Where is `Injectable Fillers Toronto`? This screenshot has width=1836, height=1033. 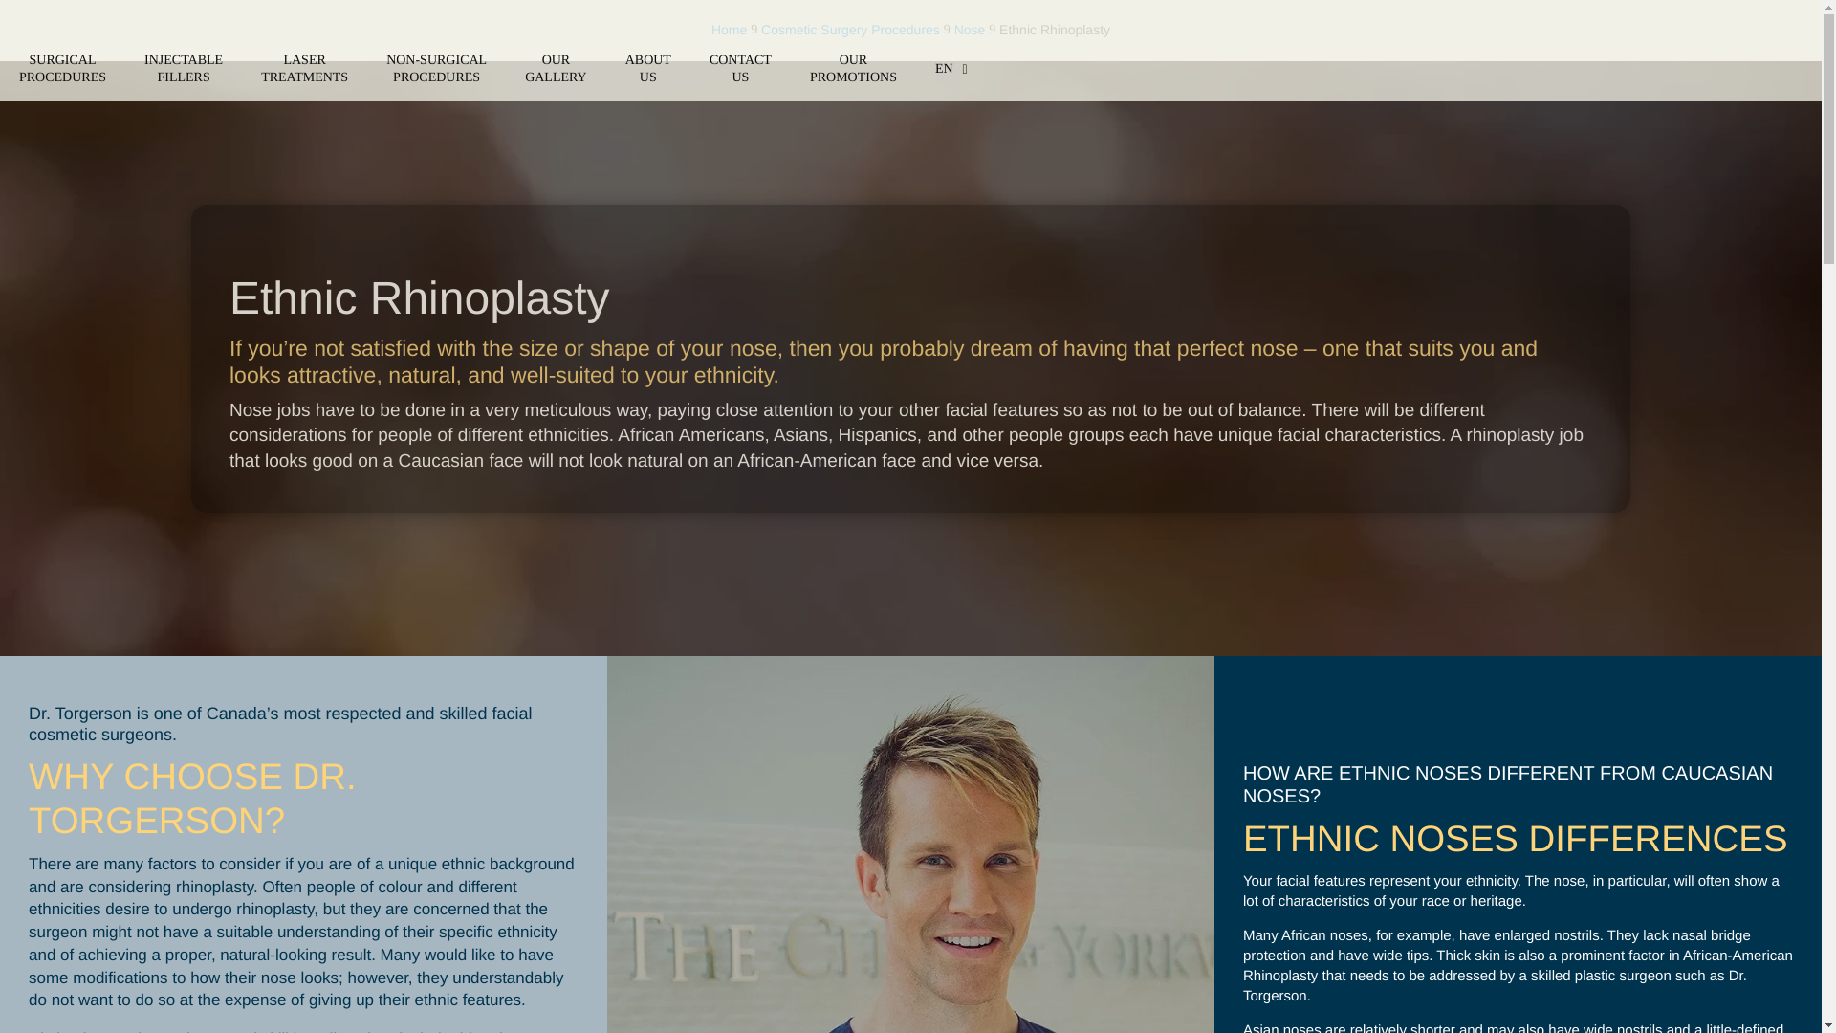 Injectable Fillers Toronto is located at coordinates (184, 69).